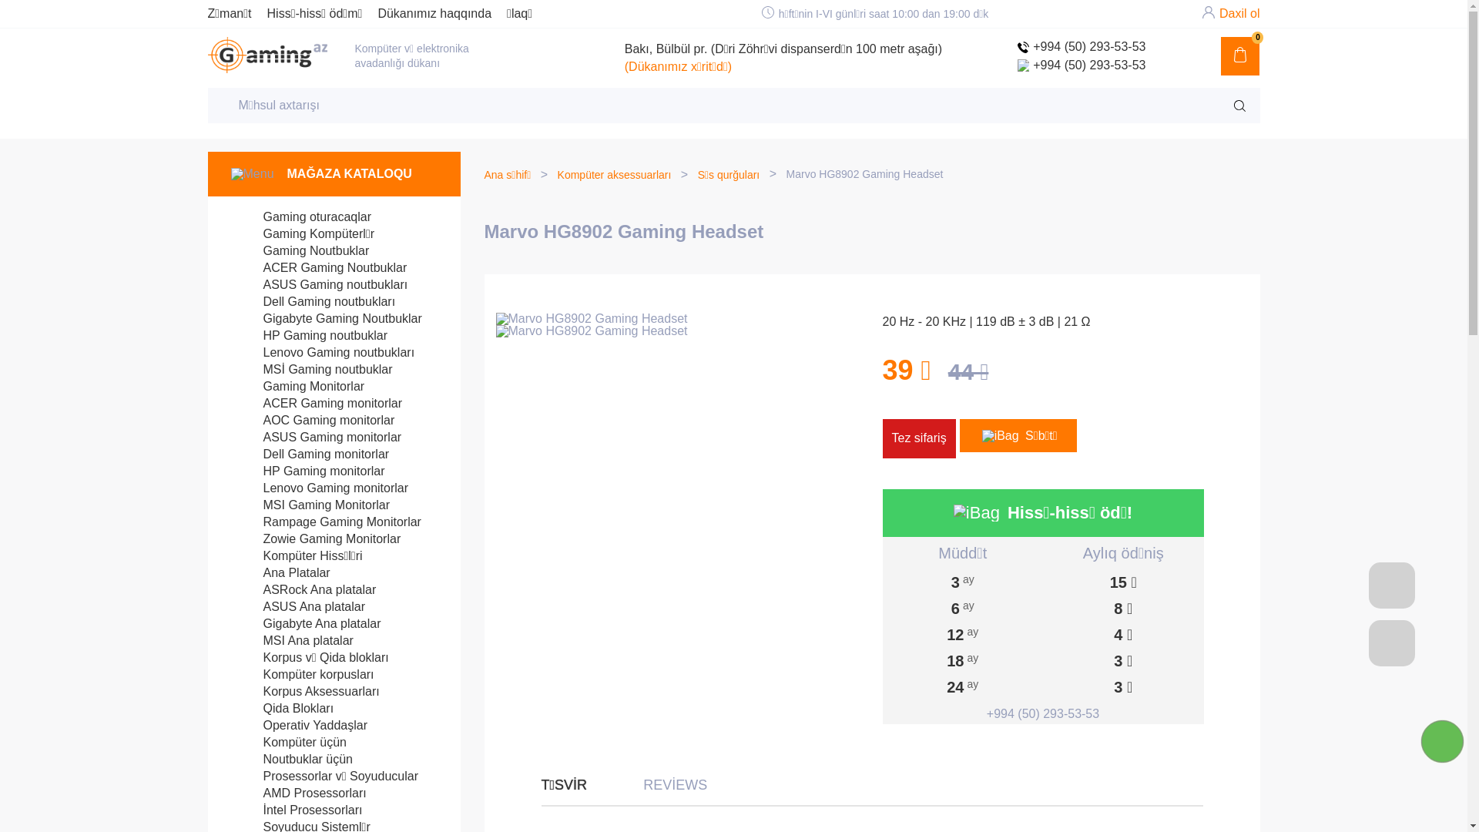 Image resolution: width=1479 pixels, height=832 pixels. Describe the element at coordinates (304, 590) in the screenshot. I see `ASRock Ana platalar` at that location.